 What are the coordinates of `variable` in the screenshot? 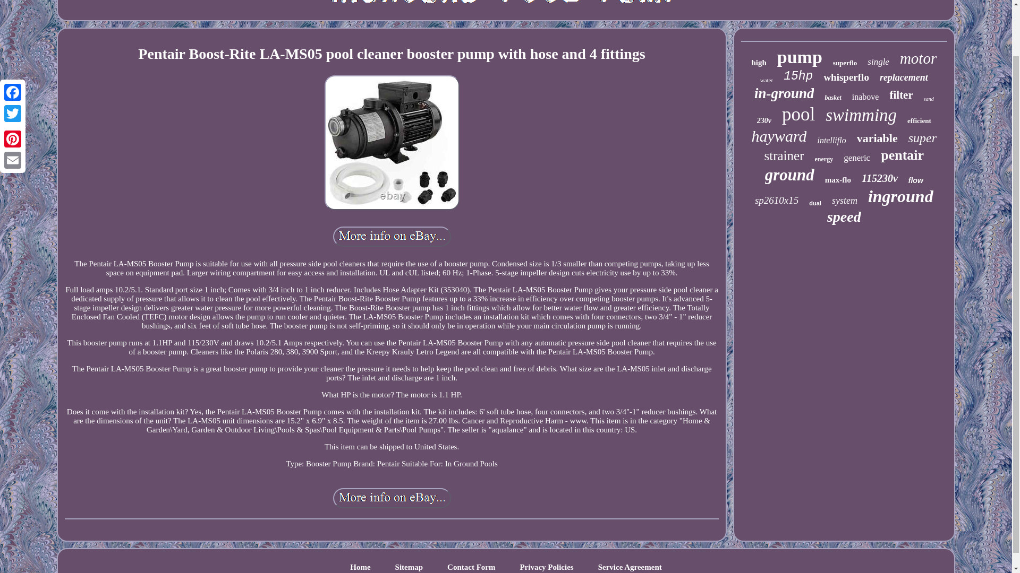 It's located at (877, 138).